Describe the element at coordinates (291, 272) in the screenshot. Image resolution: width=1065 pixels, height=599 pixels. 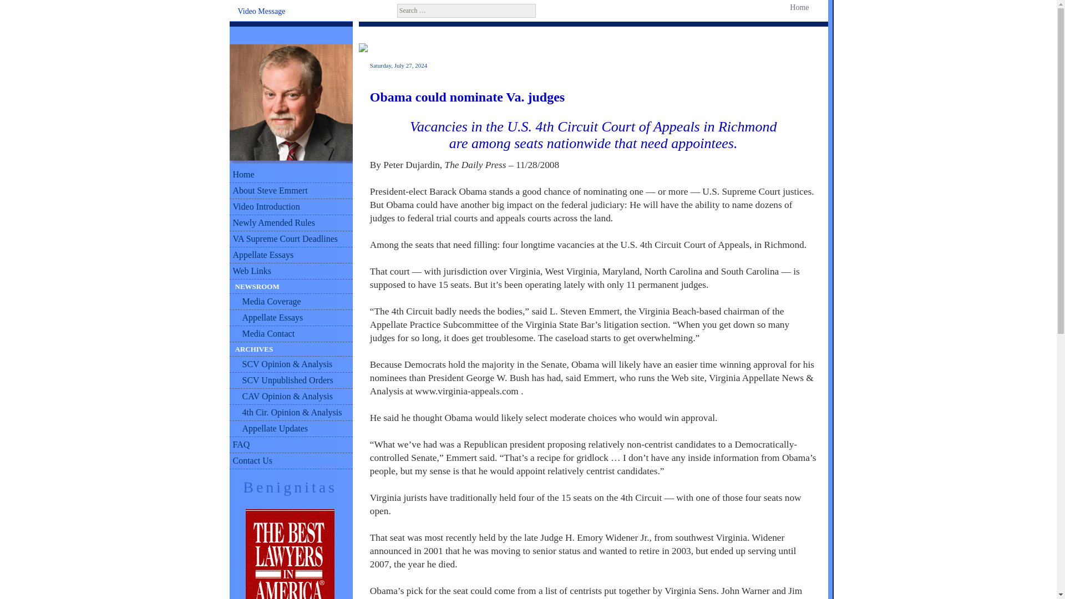
I see `Web Links` at that location.